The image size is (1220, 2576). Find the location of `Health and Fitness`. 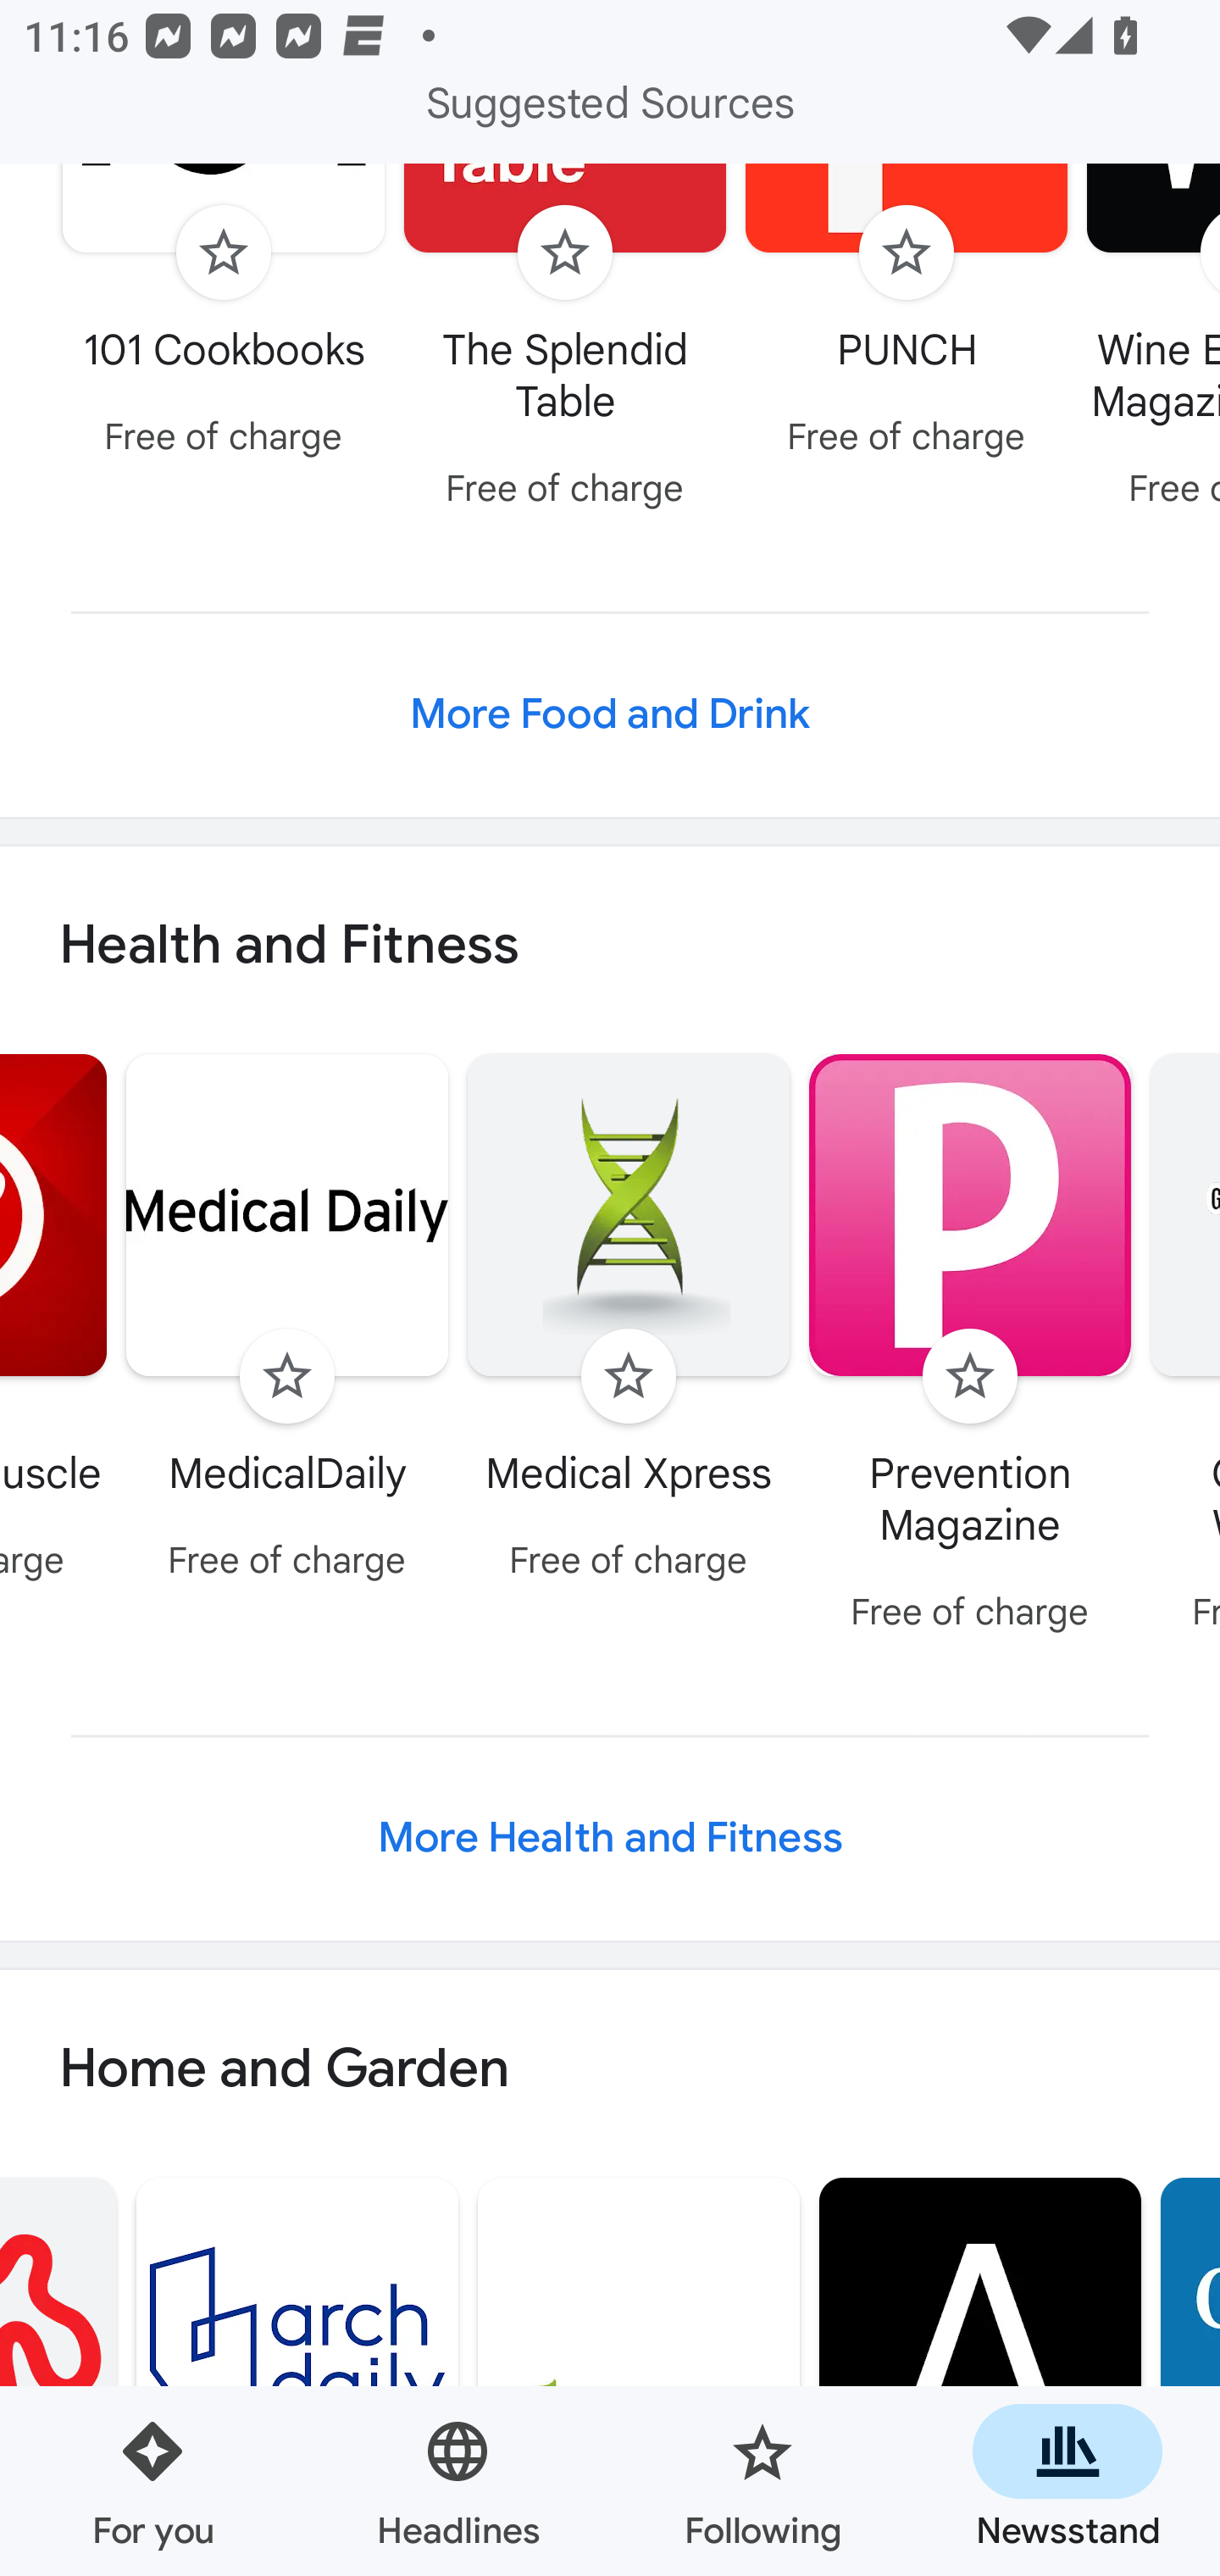

Health and Fitness is located at coordinates (610, 947).